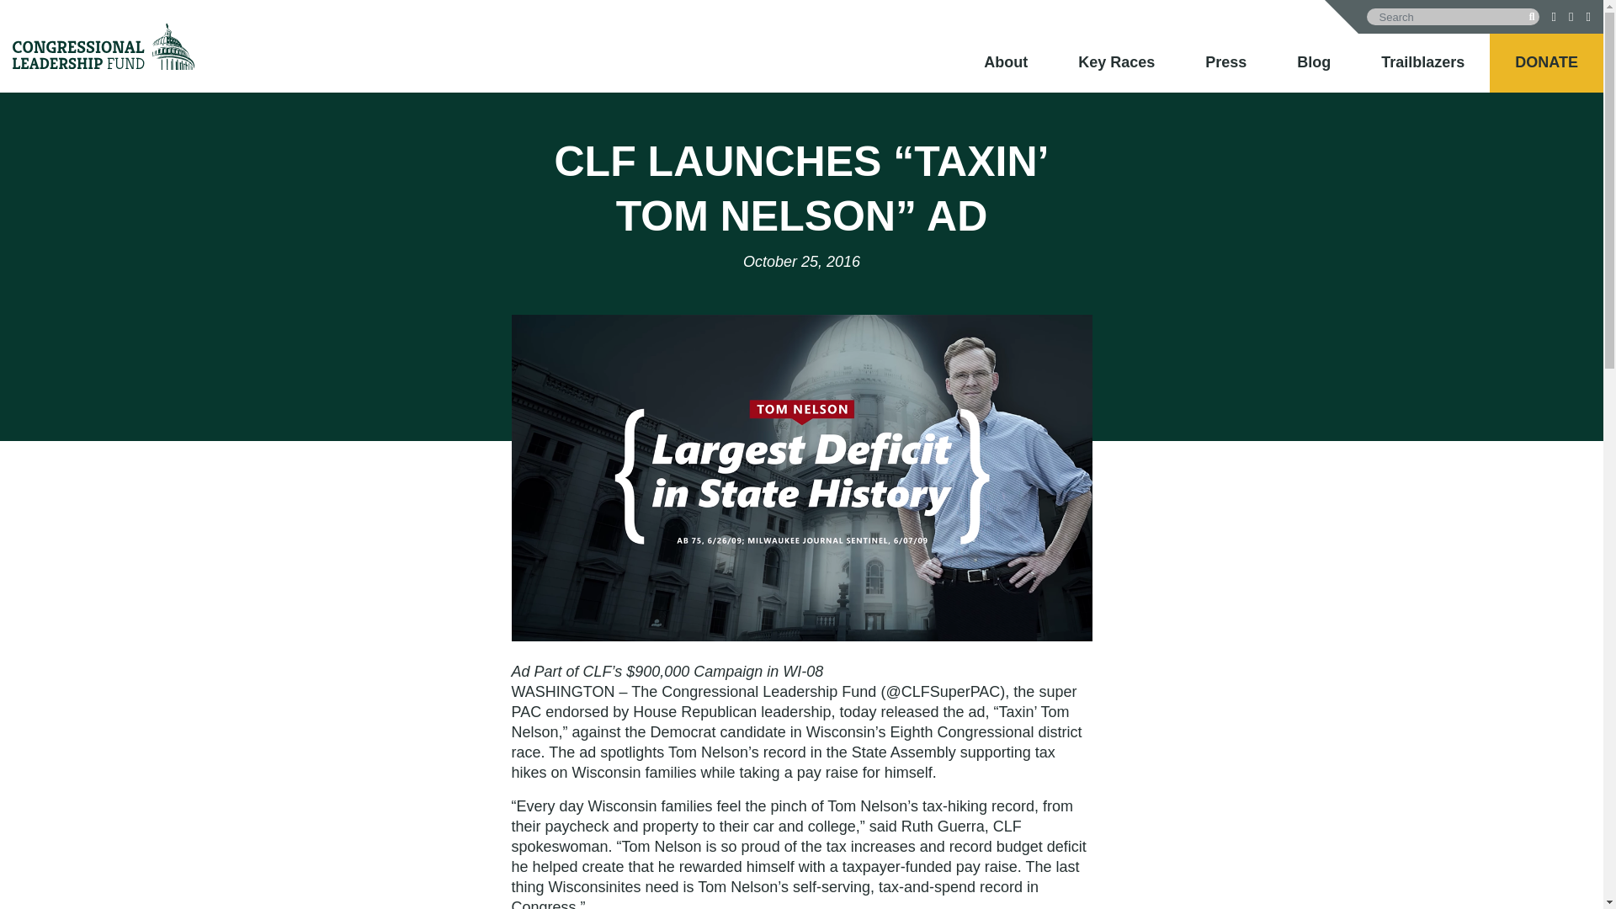 The width and height of the screenshot is (1616, 909). I want to click on Key Races, so click(1116, 62).